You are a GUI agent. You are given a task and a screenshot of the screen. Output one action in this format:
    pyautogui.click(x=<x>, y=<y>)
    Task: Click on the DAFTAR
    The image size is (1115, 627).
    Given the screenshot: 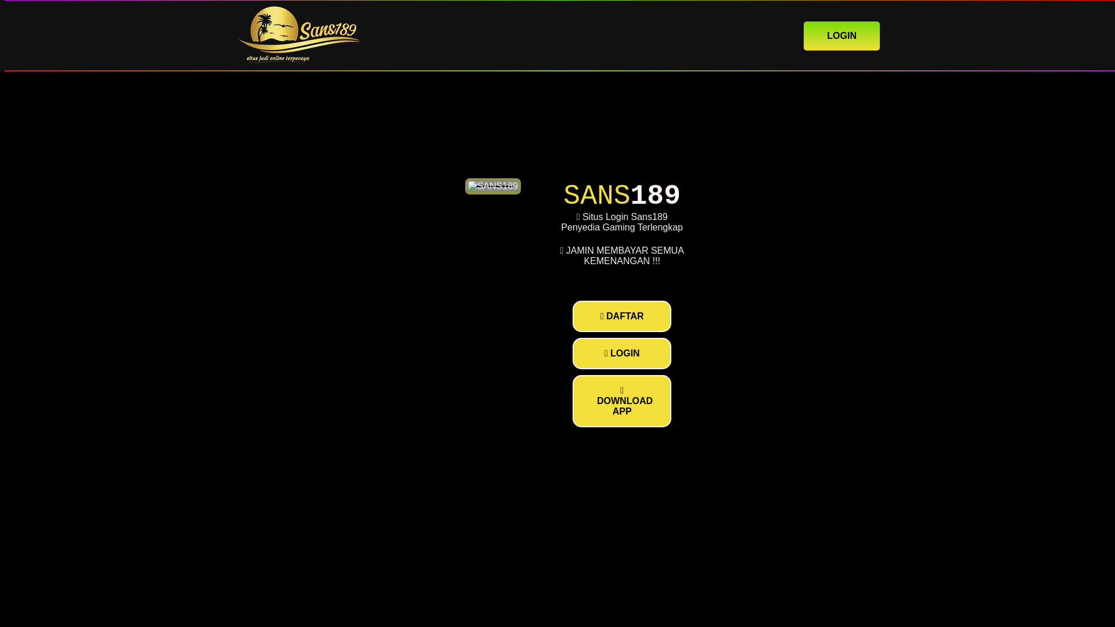 What is the action you would take?
    pyautogui.click(x=621, y=316)
    